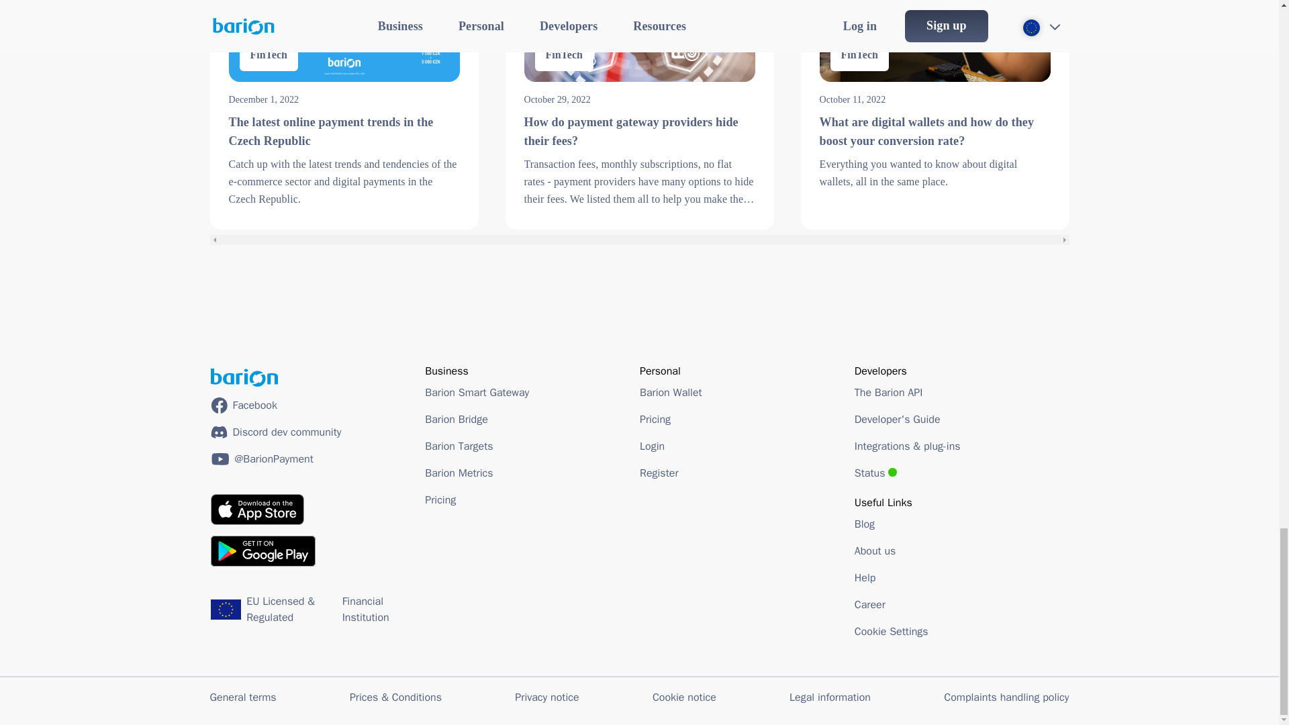 This screenshot has height=725, width=1289. I want to click on Pricing, so click(440, 499).